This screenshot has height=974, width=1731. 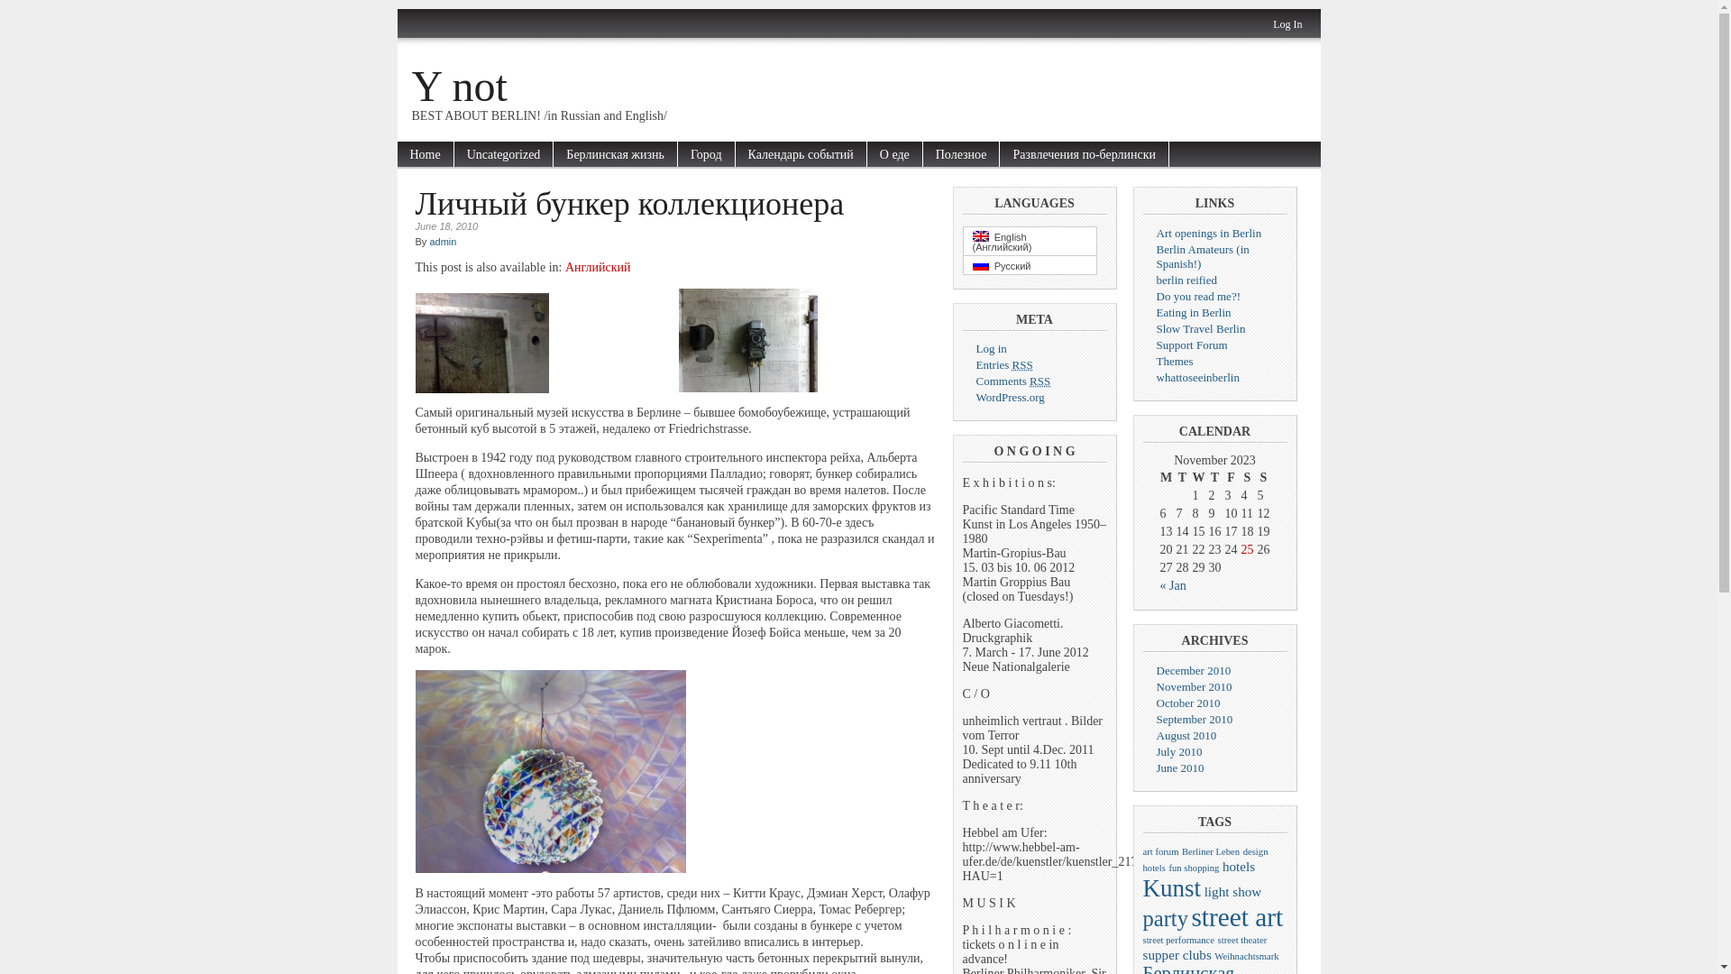 What do you see at coordinates (991, 348) in the screenshot?
I see `Log in` at bounding box center [991, 348].